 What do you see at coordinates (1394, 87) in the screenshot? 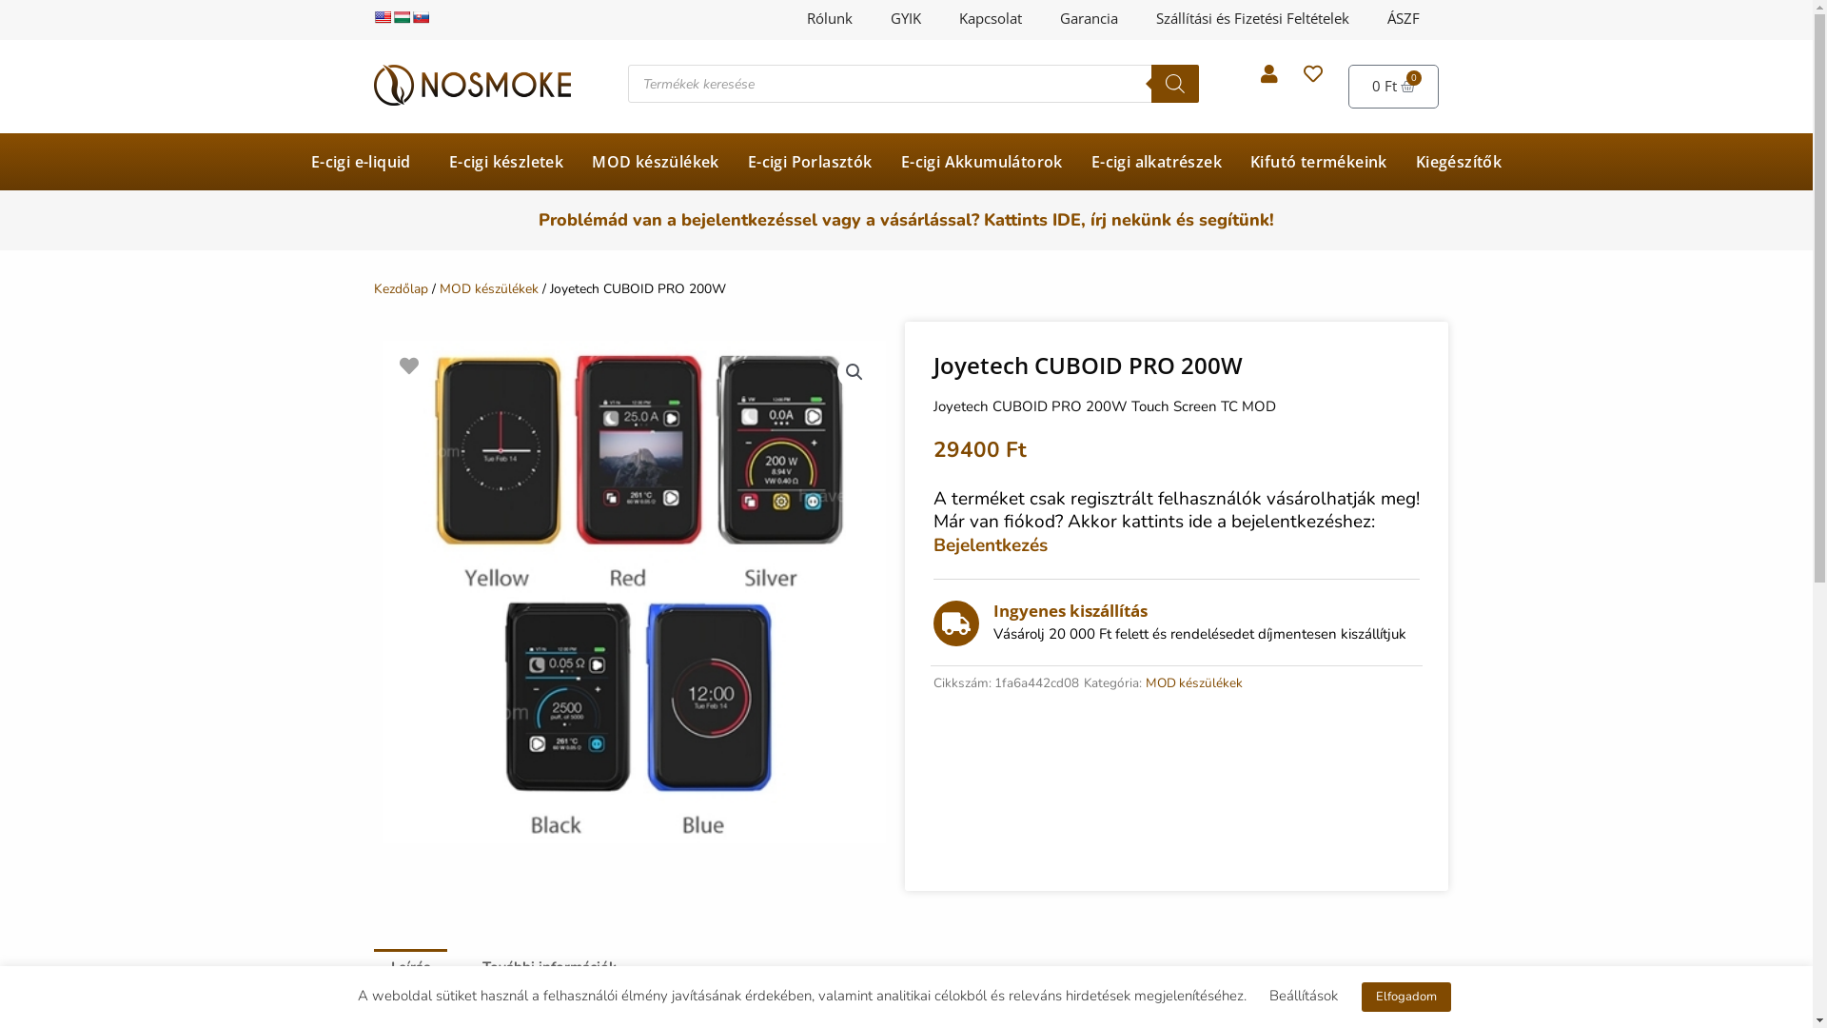
I see `0 Ft
0` at bounding box center [1394, 87].